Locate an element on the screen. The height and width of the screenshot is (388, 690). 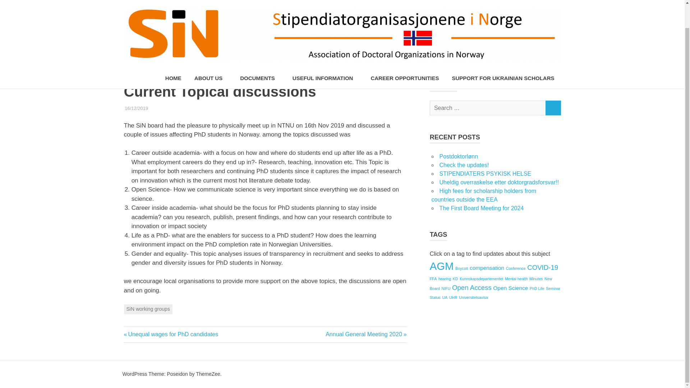
USEFUL INFORMATION is located at coordinates (325, 54).